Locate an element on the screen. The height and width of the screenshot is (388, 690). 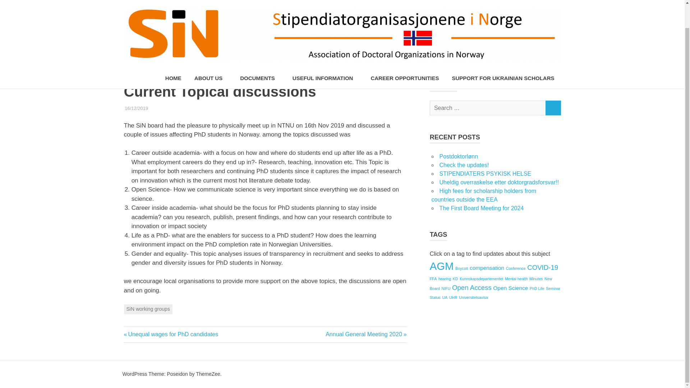
USEFUL INFORMATION is located at coordinates (325, 54).